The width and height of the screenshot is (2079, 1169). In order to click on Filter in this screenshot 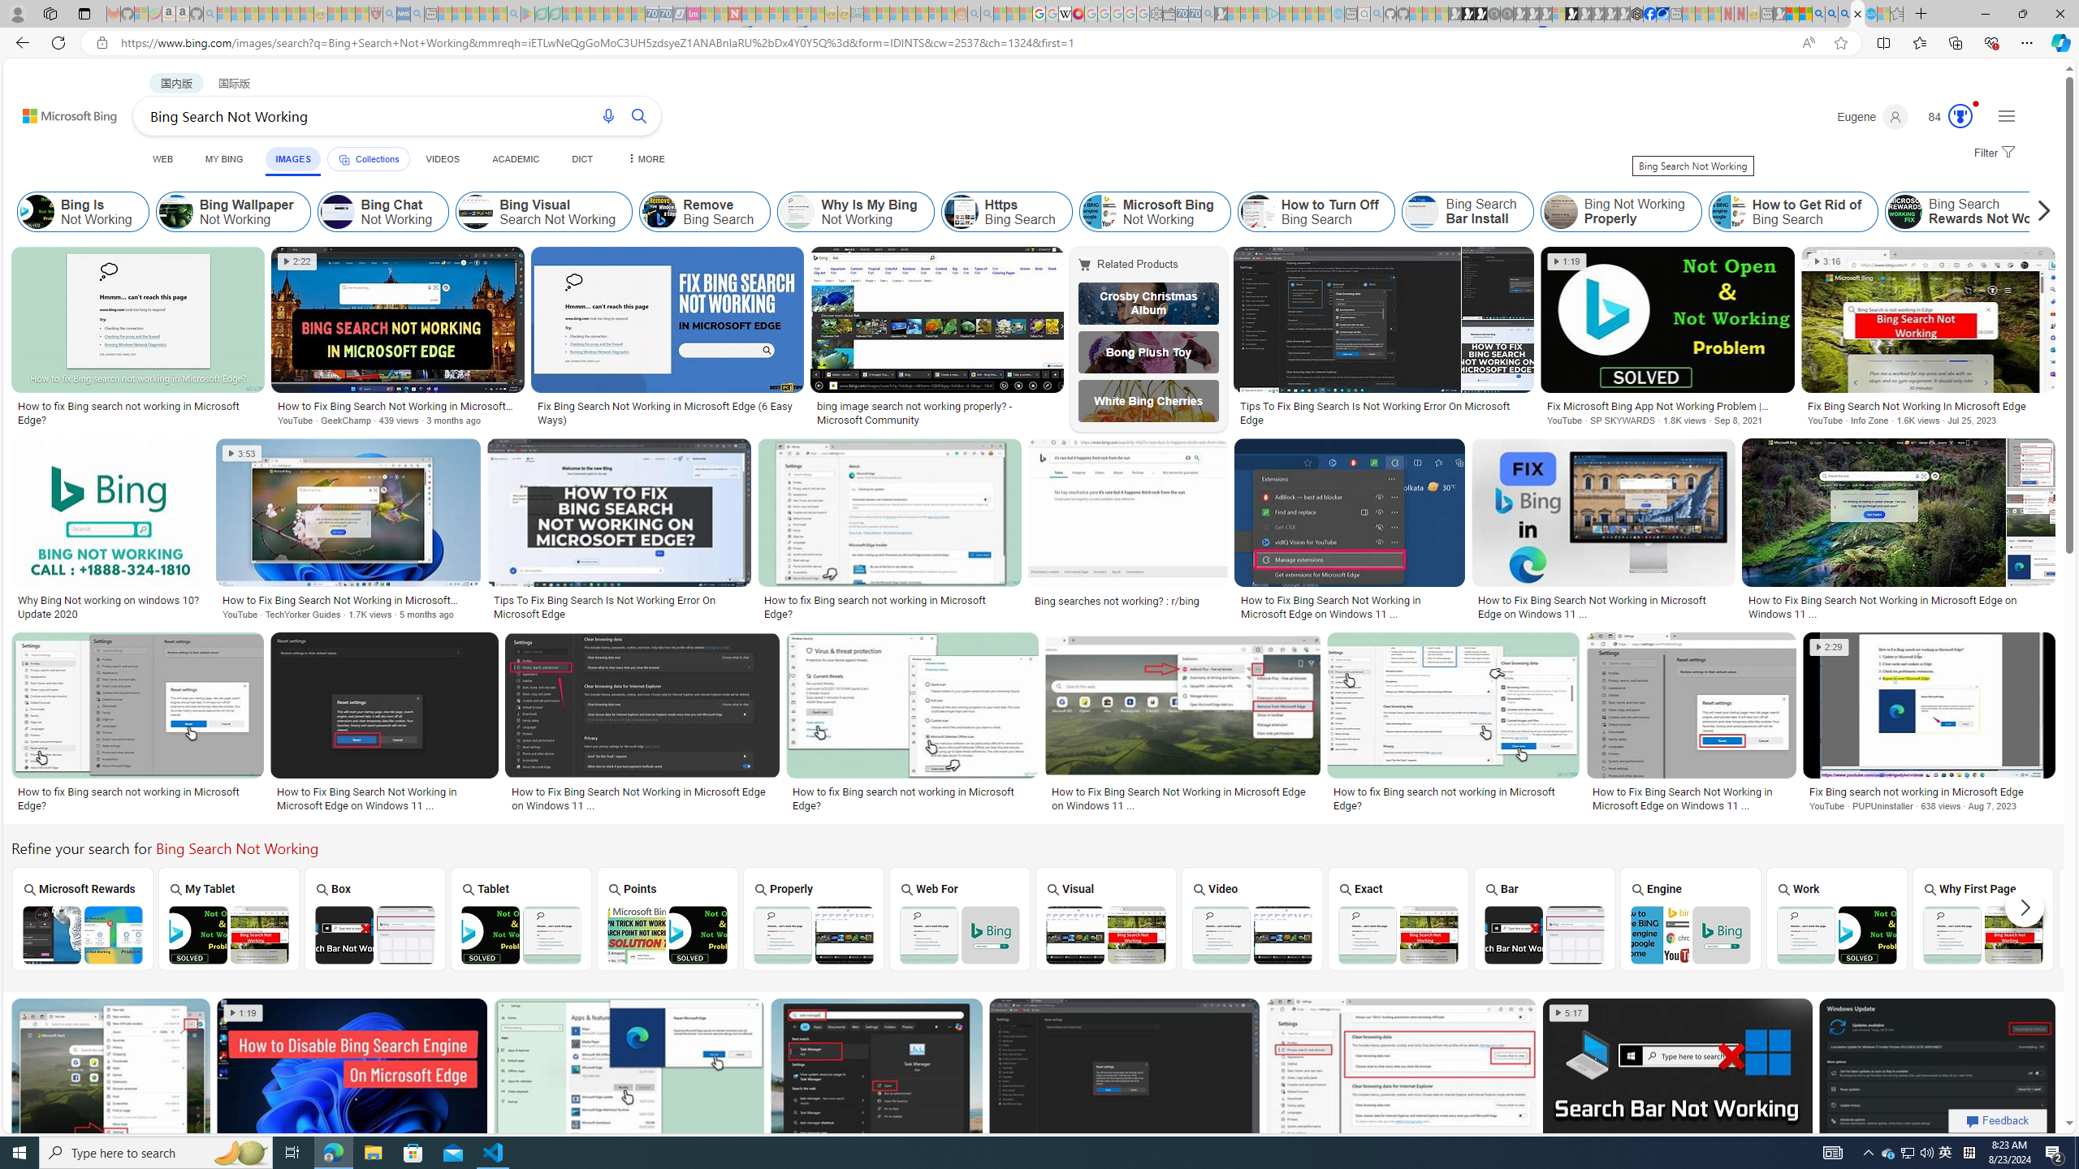, I will do `click(1993, 153)`.